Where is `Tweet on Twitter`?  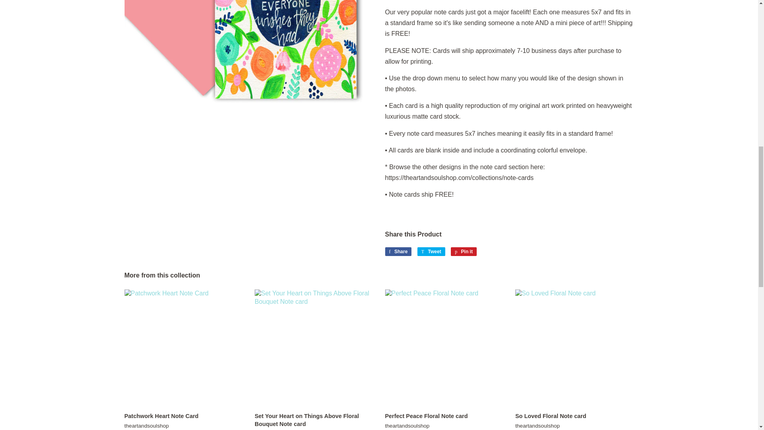 Tweet on Twitter is located at coordinates (431, 252).